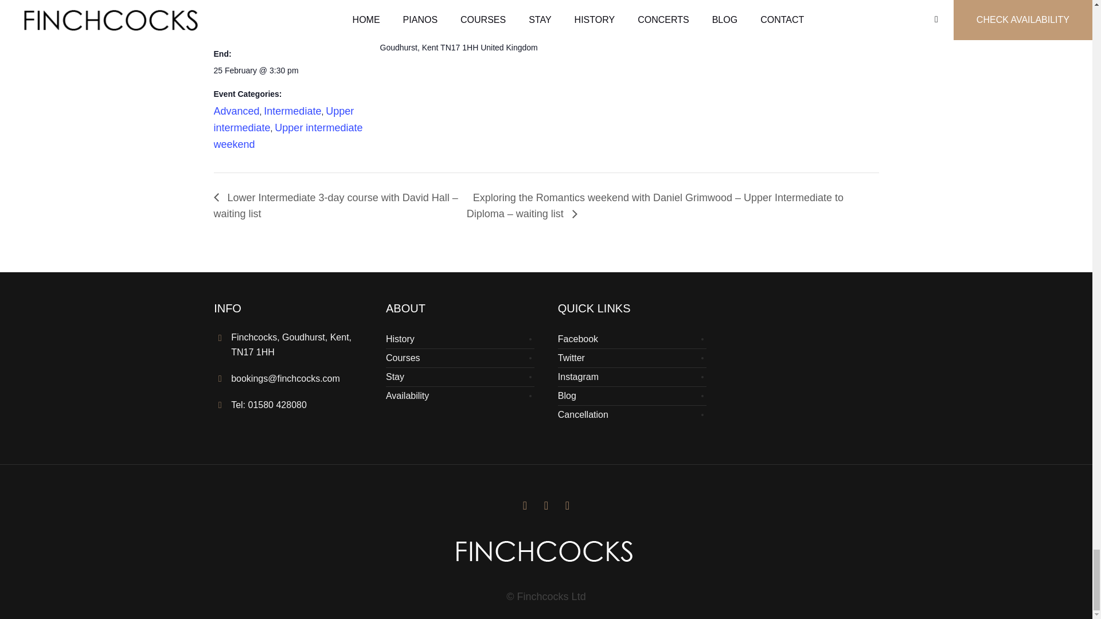 The image size is (1101, 619). What do you see at coordinates (524, 506) in the screenshot?
I see `Twitter` at bounding box center [524, 506].